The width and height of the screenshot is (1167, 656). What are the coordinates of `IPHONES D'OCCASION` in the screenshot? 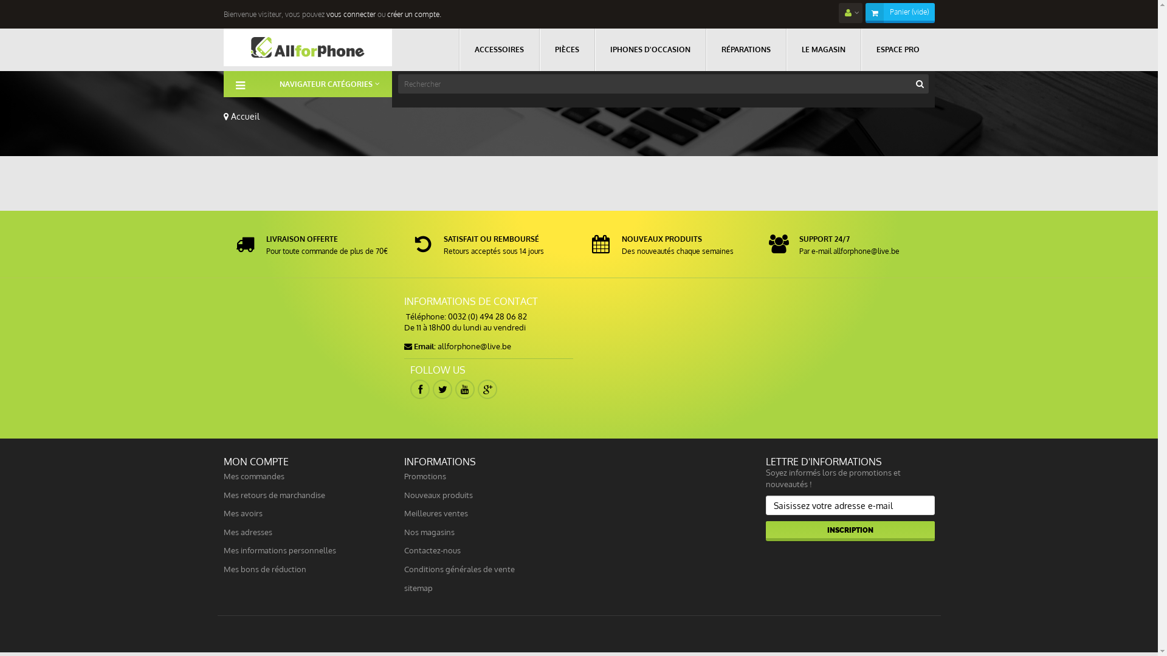 It's located at (650, 50).